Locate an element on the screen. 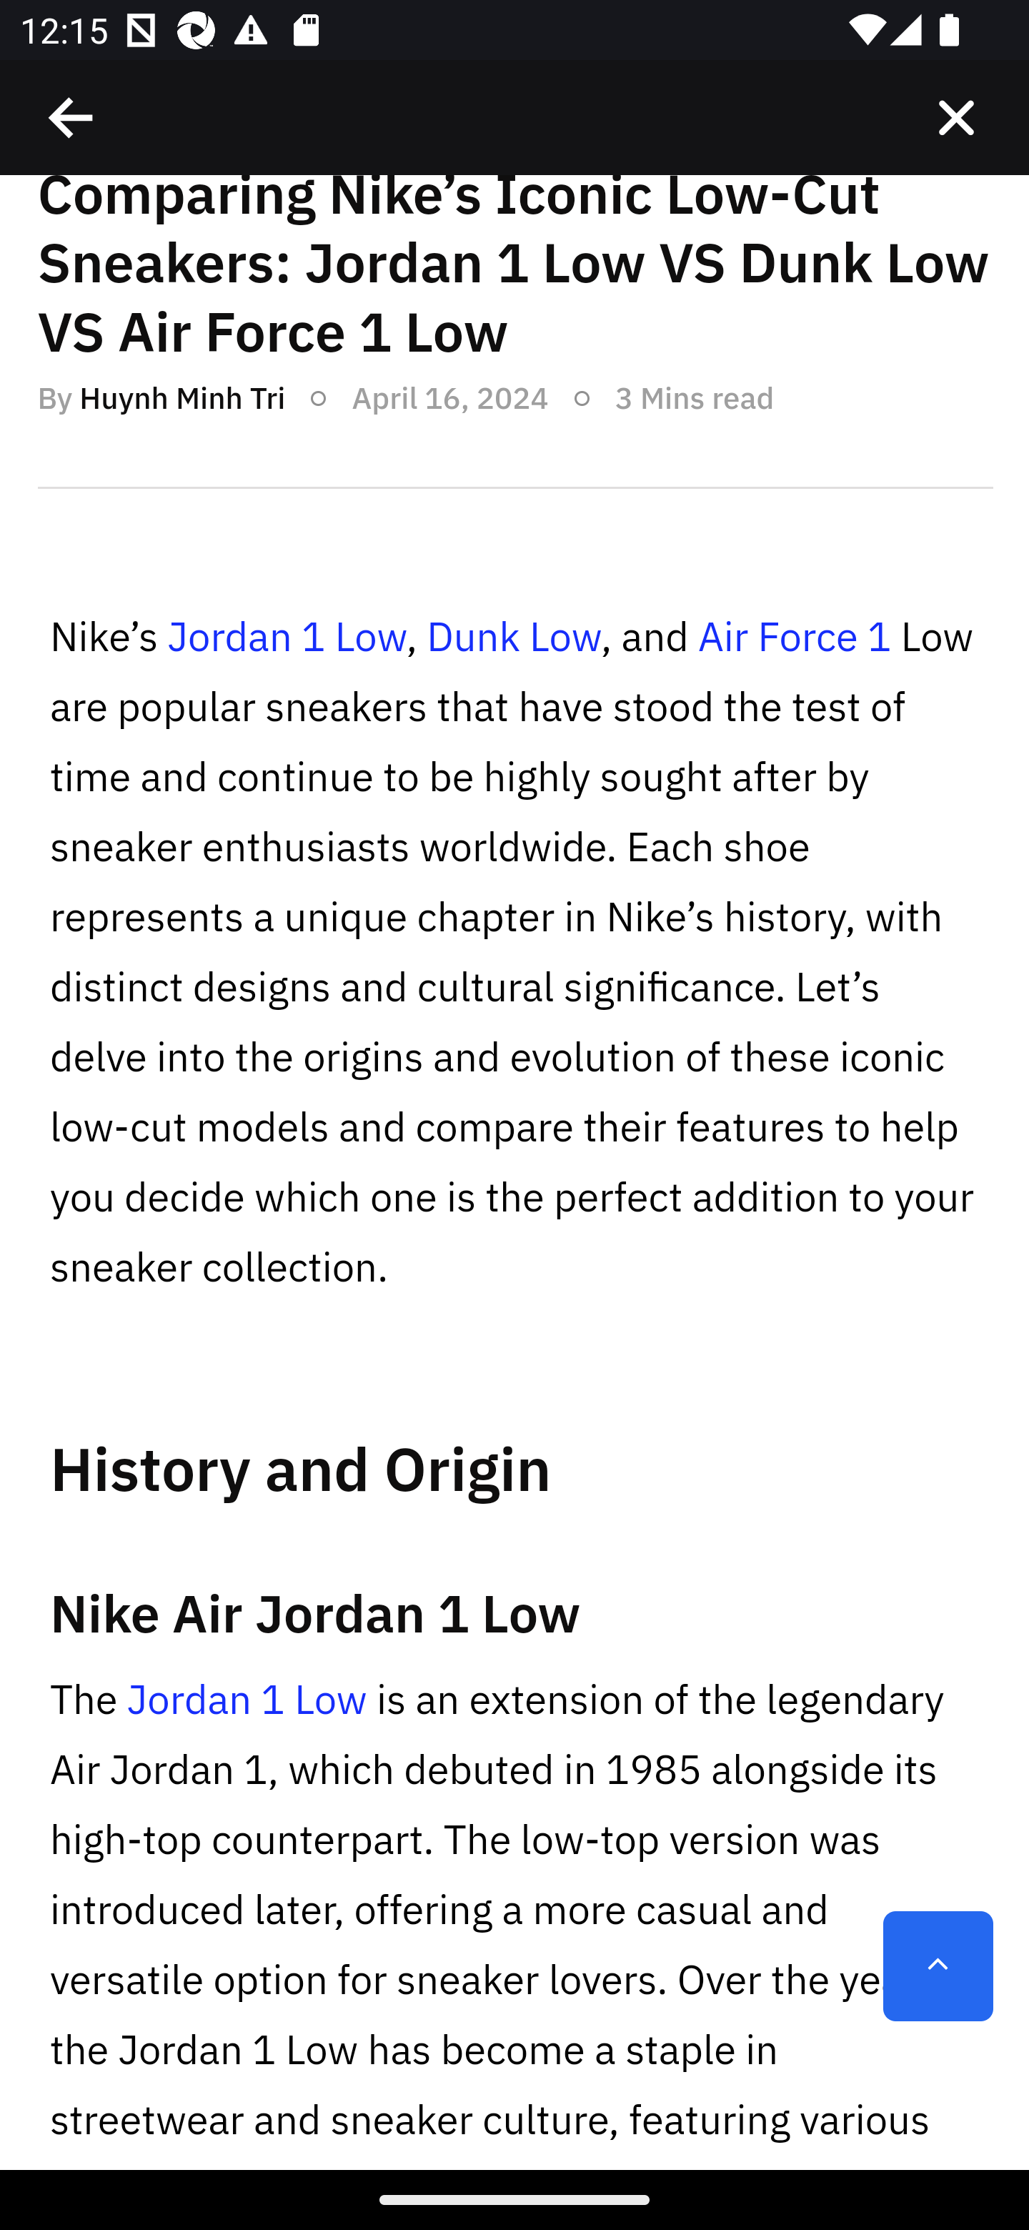  Jordan 1 Low is located at coordinates (286, 638).